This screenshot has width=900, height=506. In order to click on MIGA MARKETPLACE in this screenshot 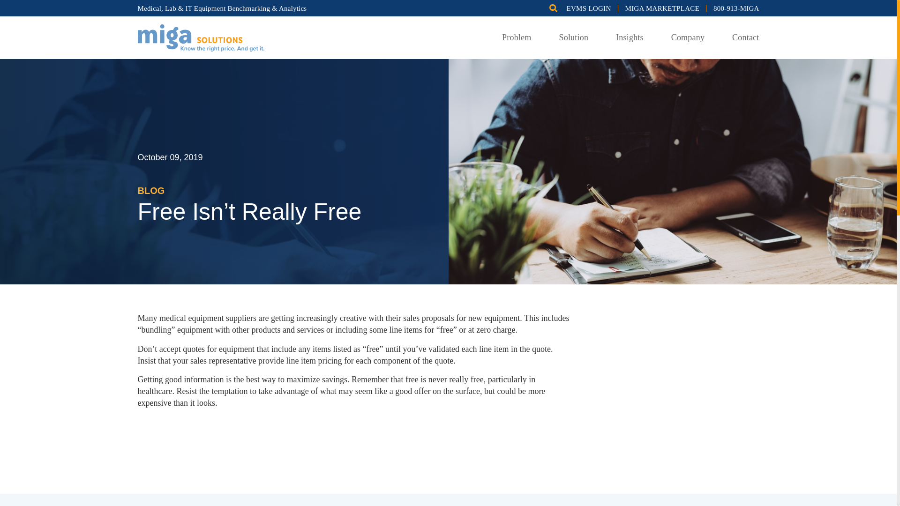, I will do `click(663, 8)`.